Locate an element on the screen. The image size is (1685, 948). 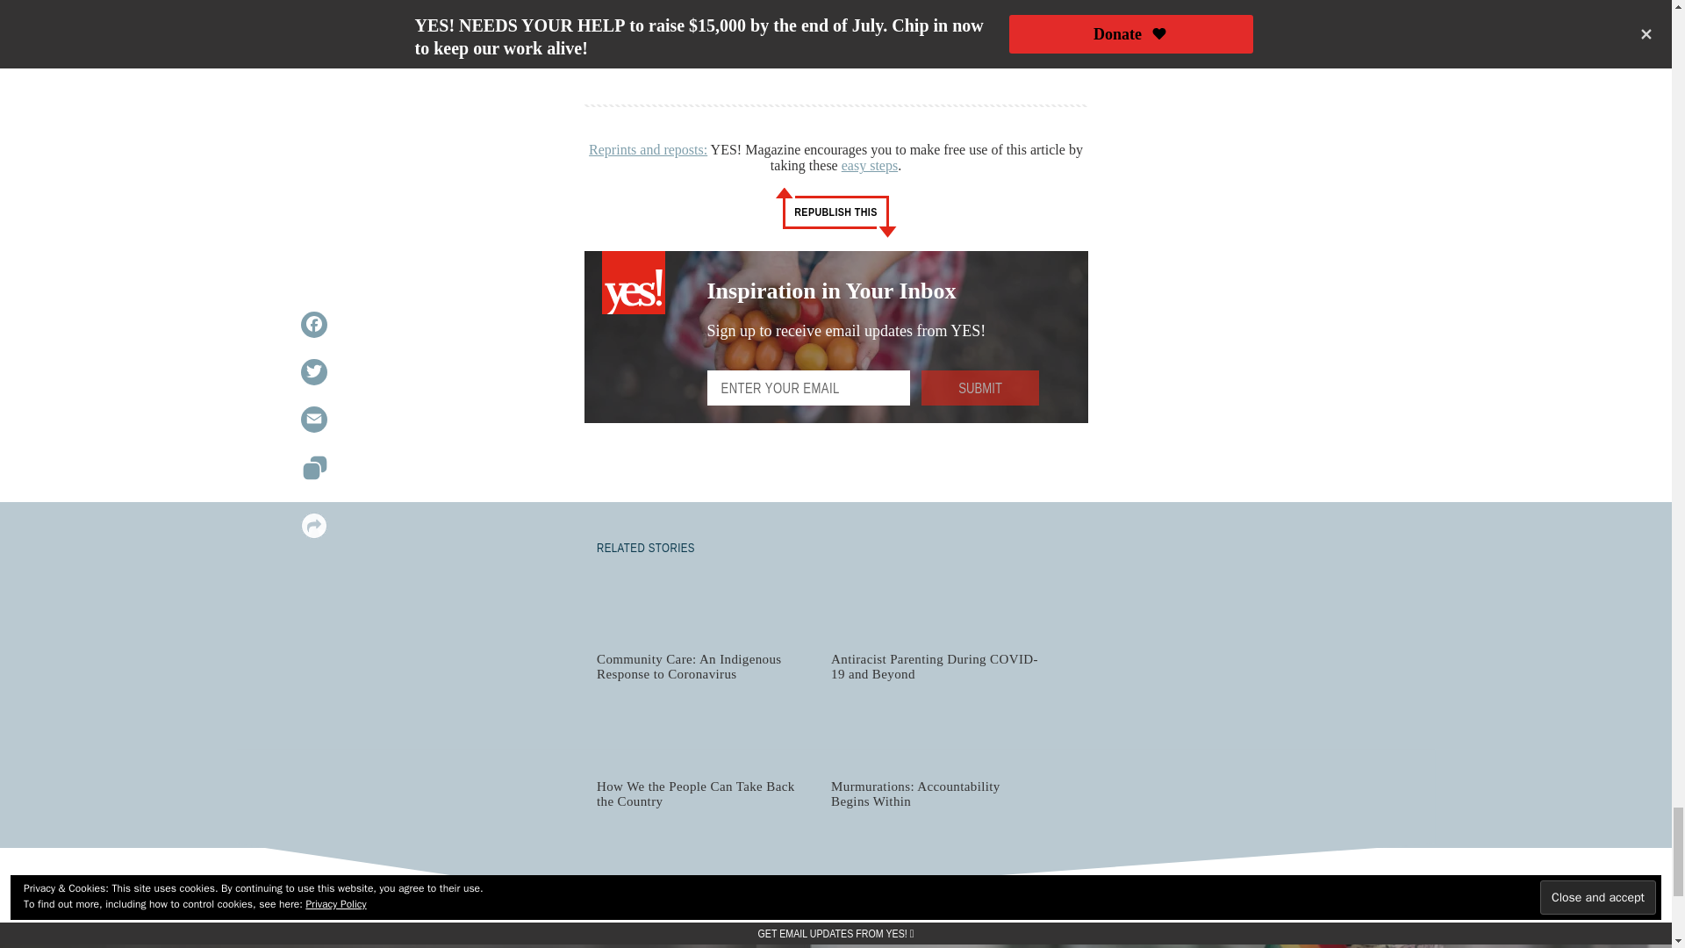
Submit is located at coordinates (980, 388).